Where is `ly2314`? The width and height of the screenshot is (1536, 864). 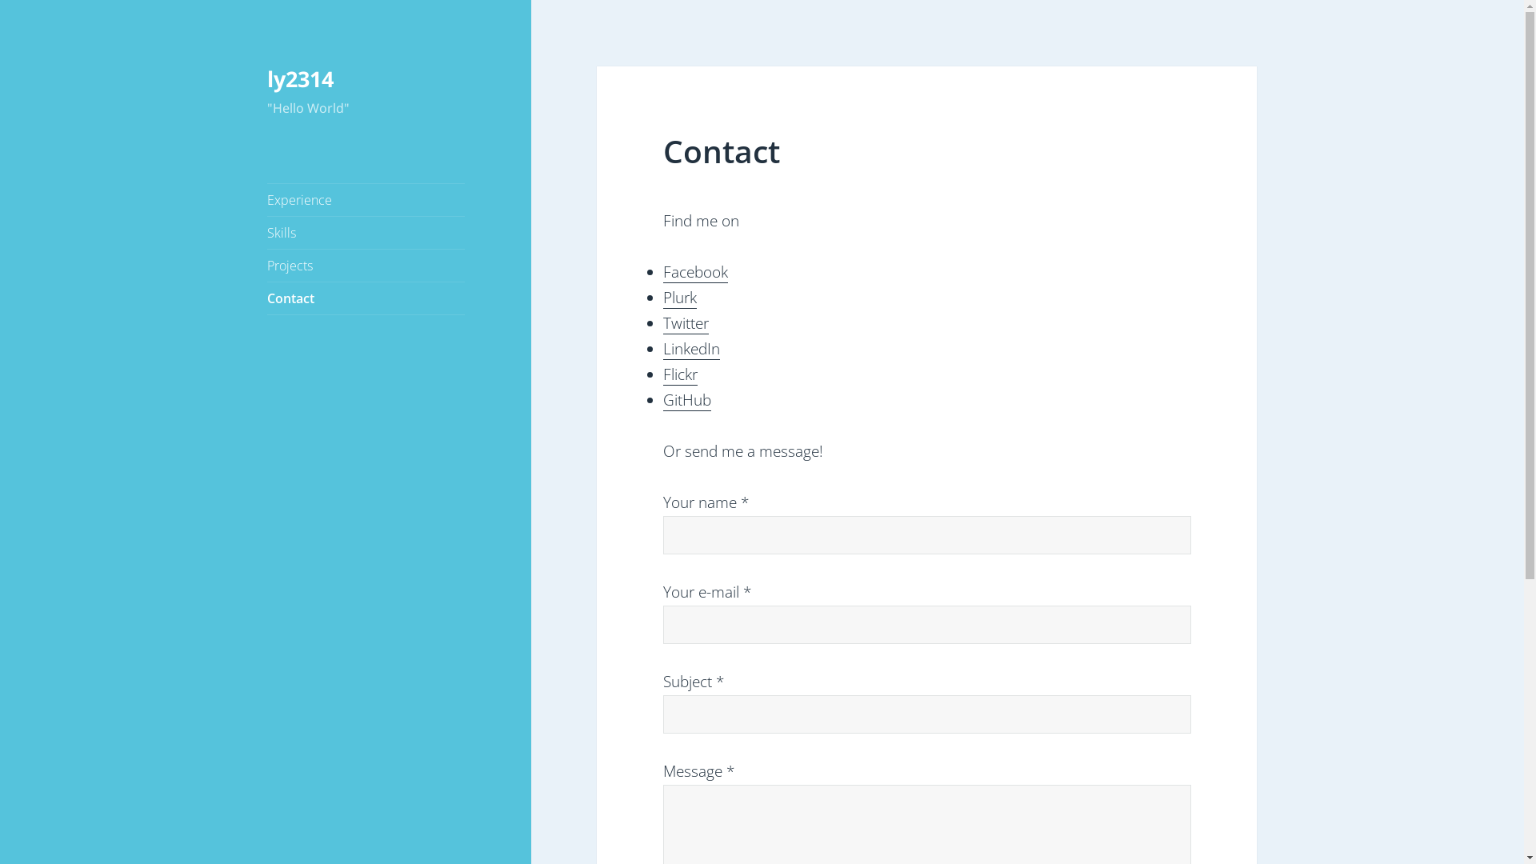
ly2314 is located at coordinates (301, 78).